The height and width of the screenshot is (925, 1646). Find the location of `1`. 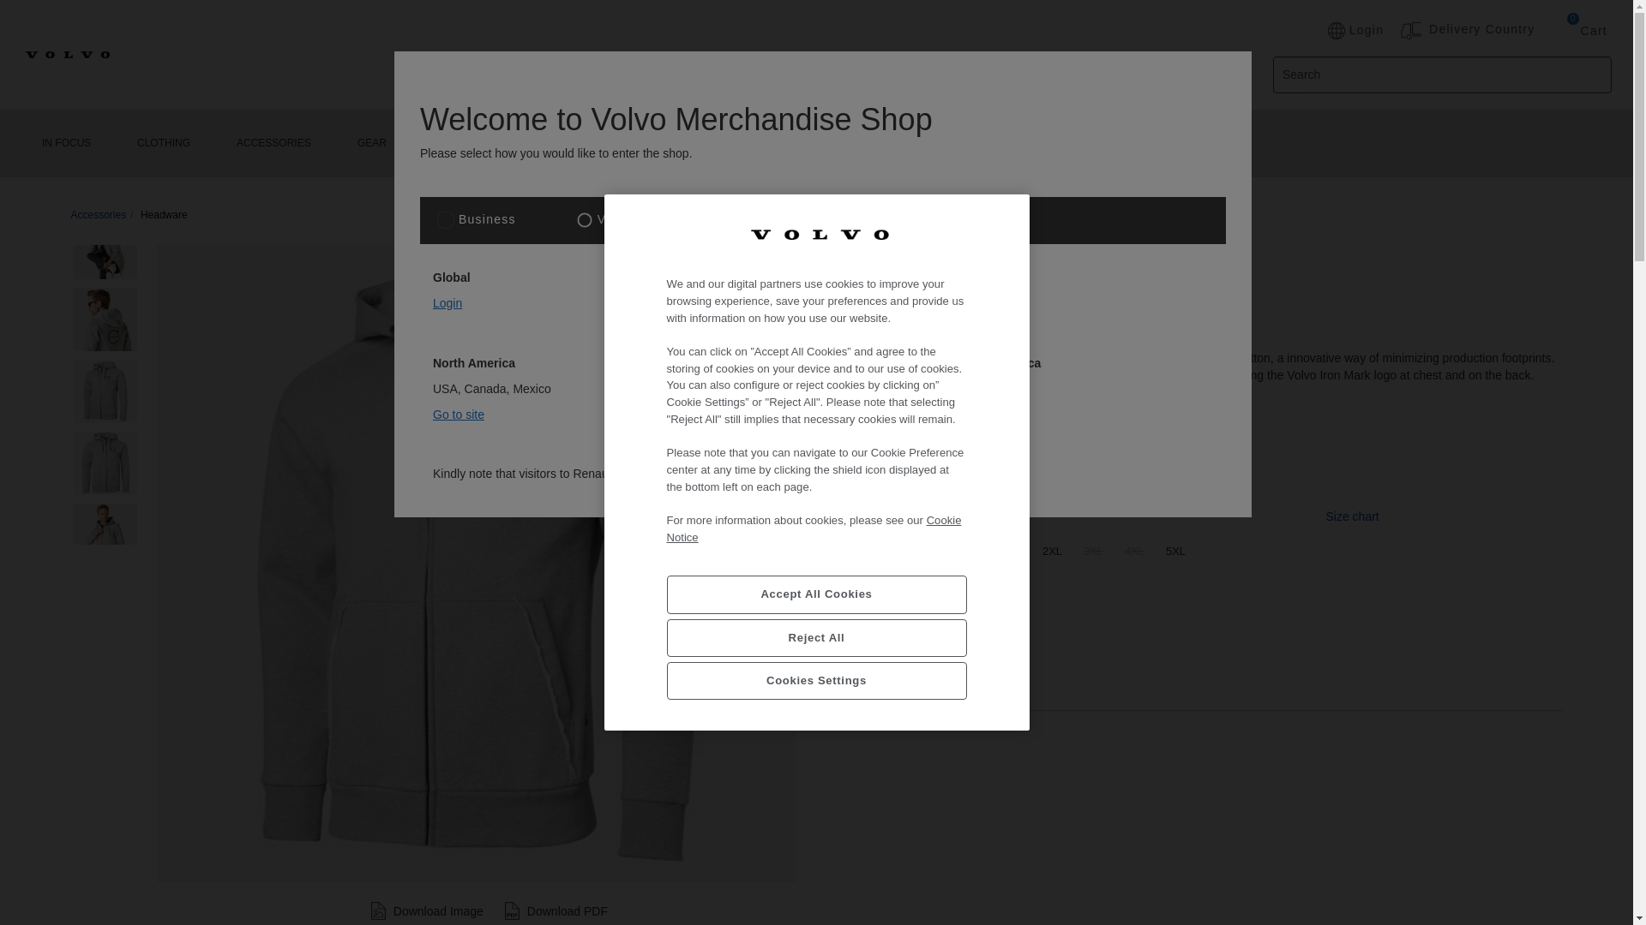

1 is located at coordinates (855, 674).